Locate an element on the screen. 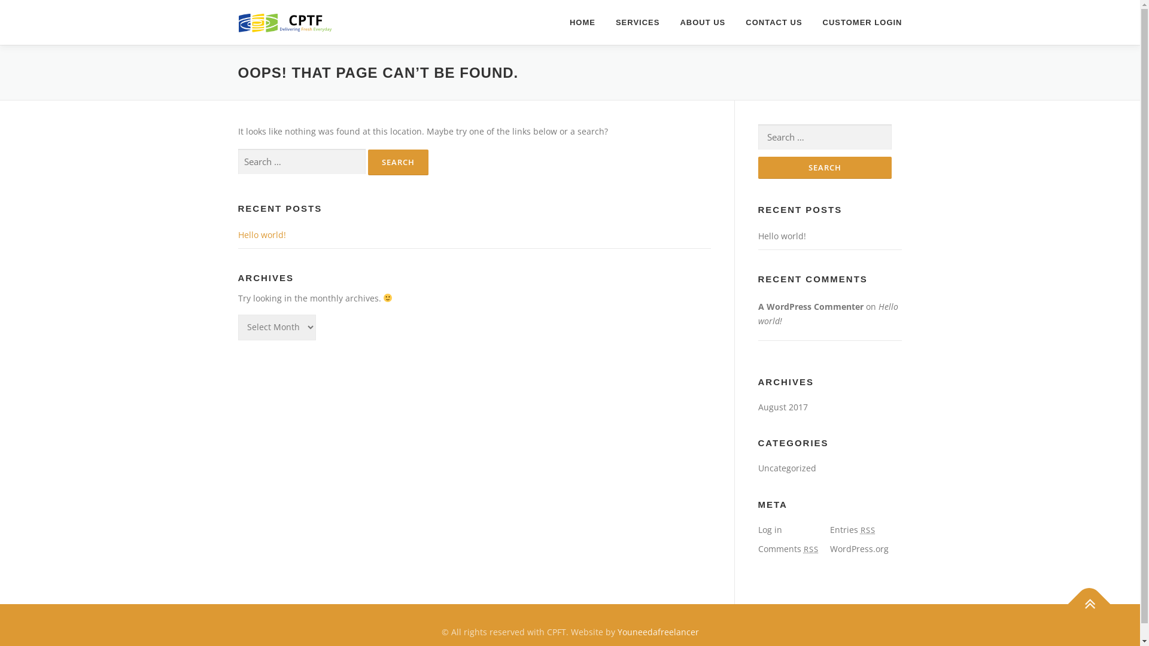 This screenshot has width=1149, height=646. CONTACT US is located at coordinates (774, 23).